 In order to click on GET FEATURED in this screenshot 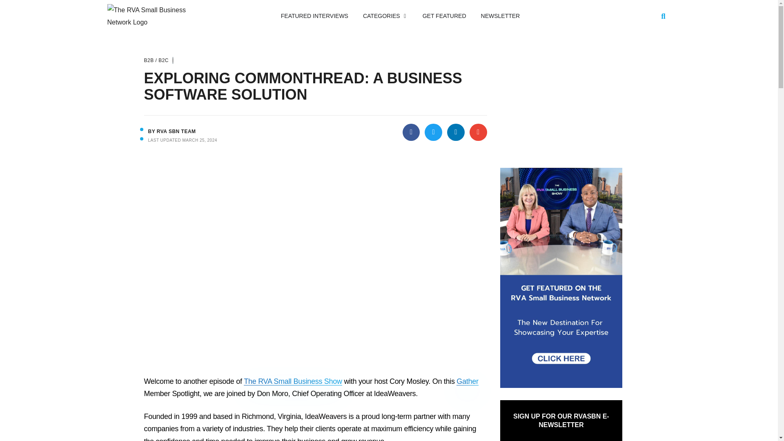, I will do `click(444, 16)`.